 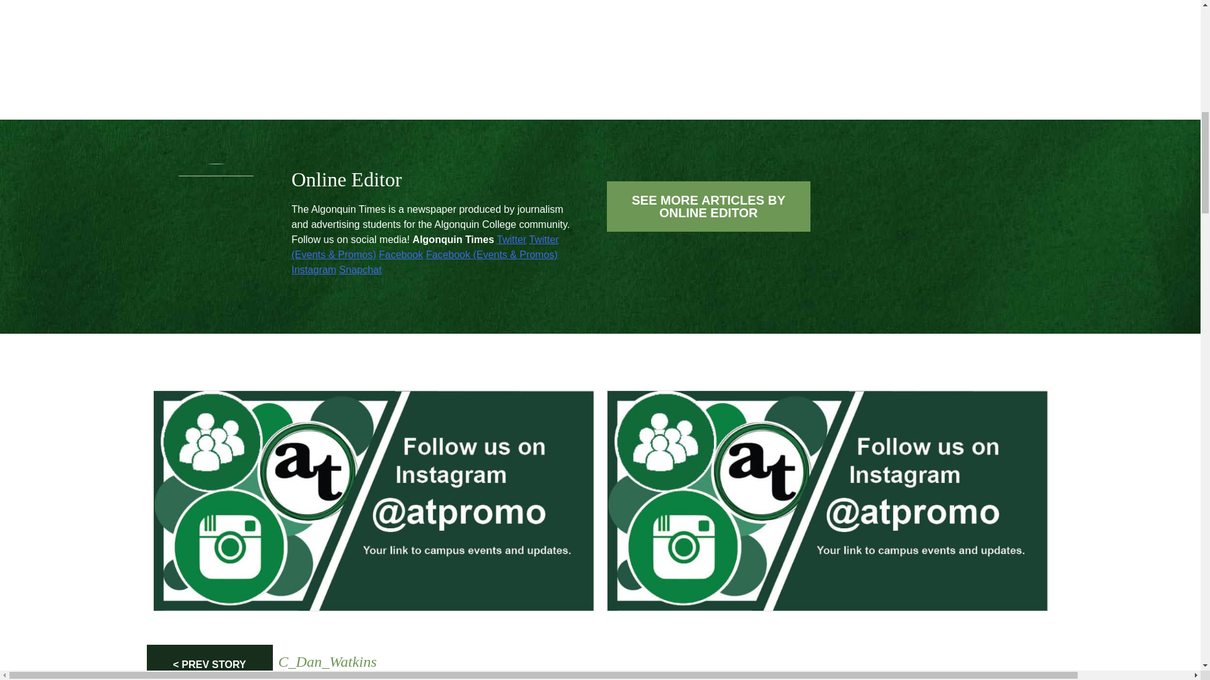 What do you see at coordinates (708, 207) in the screenshot?
I see `Twitter` at bounding box center [708, 207].